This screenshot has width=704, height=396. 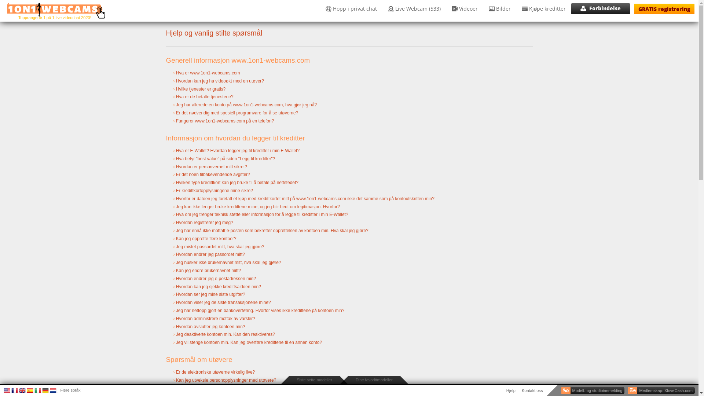 I want to click on Hvordan kan jeg sjekke kredittsaldoen min?, so click(x=219, y=287).